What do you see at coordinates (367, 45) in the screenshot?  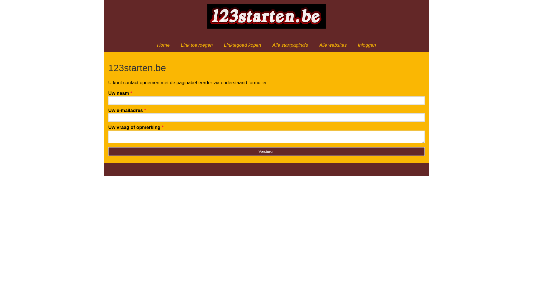 I see `Inloggen` at bounding box center [367, 45].